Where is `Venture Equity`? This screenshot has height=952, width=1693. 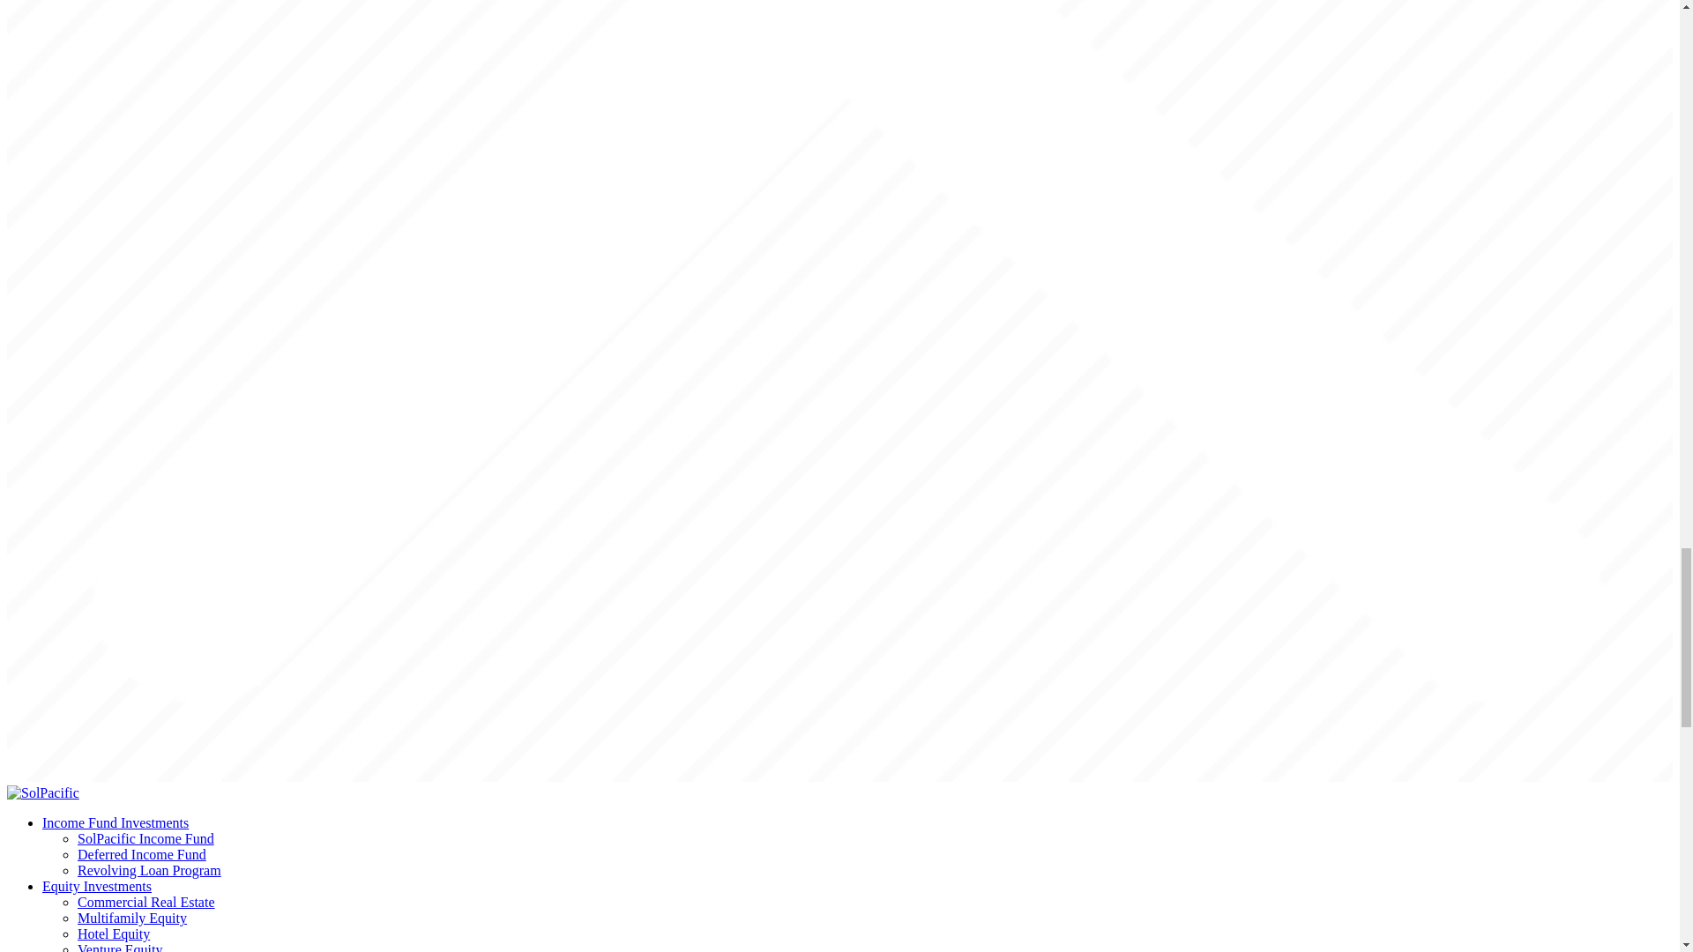 Venture Equity is located at coordinates (120, 947).